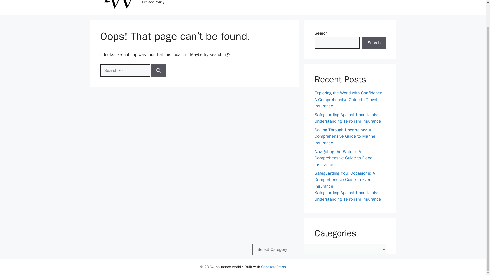 The image size is (490, 275). What do you see at coordinates (153, 5) in the screenshot?
I see `Privacy Policy` at bounding box center [153, 5].